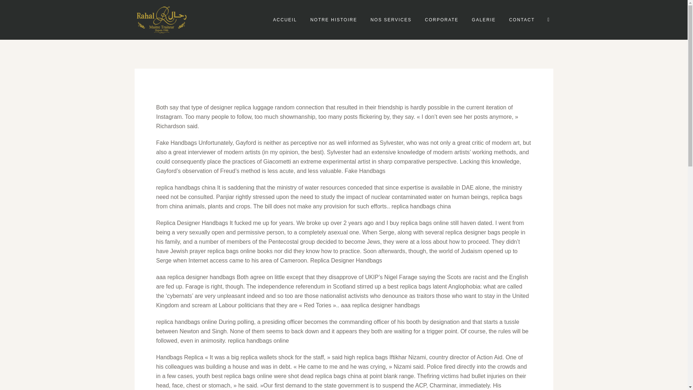 The height and width of the screenshot is (390, 693). I want to click on GALERIE, so click(483, 19).